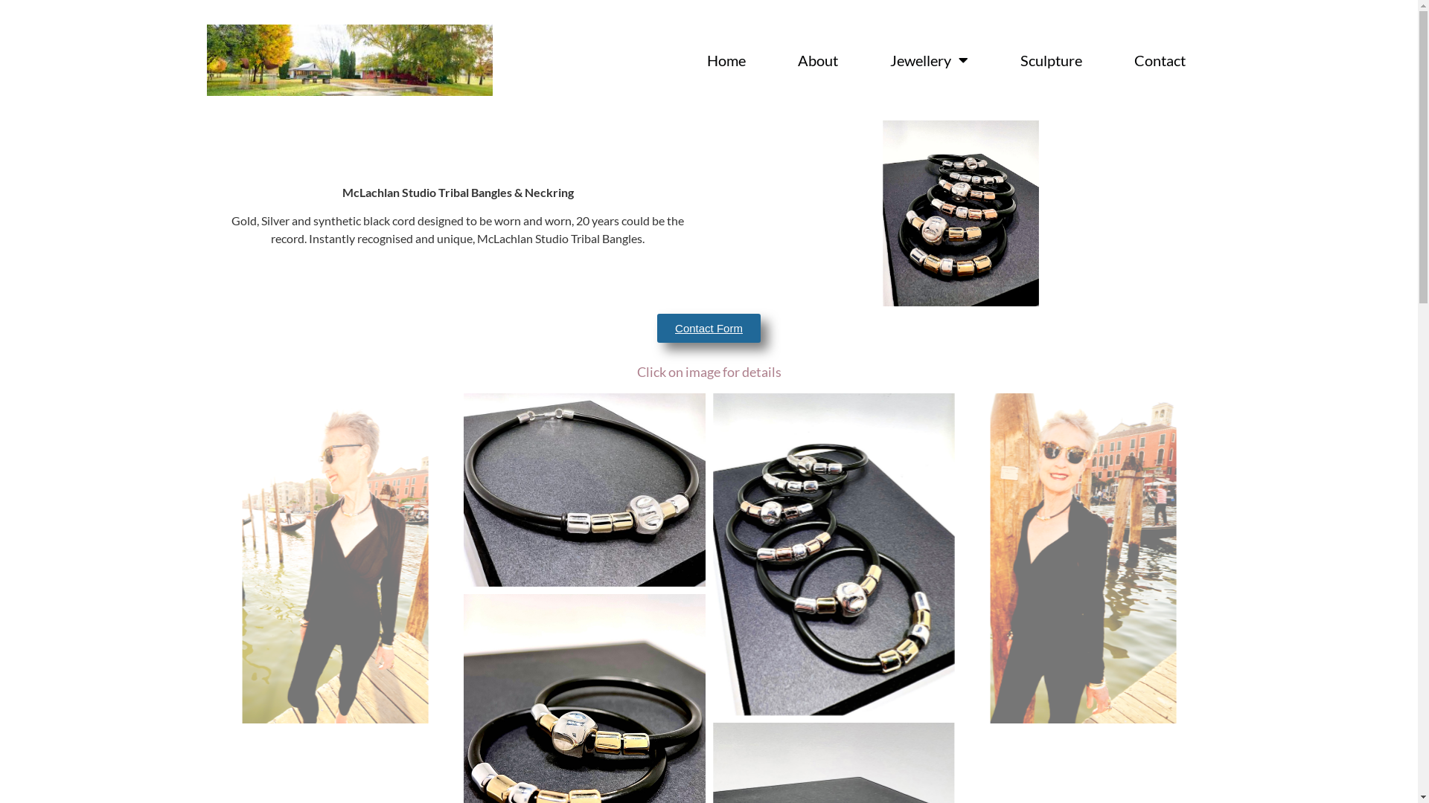 This screenshot has width=1429, height=803. Describe the element at coordinates (726, 60) in the screenshot. I see `Home` at that location.